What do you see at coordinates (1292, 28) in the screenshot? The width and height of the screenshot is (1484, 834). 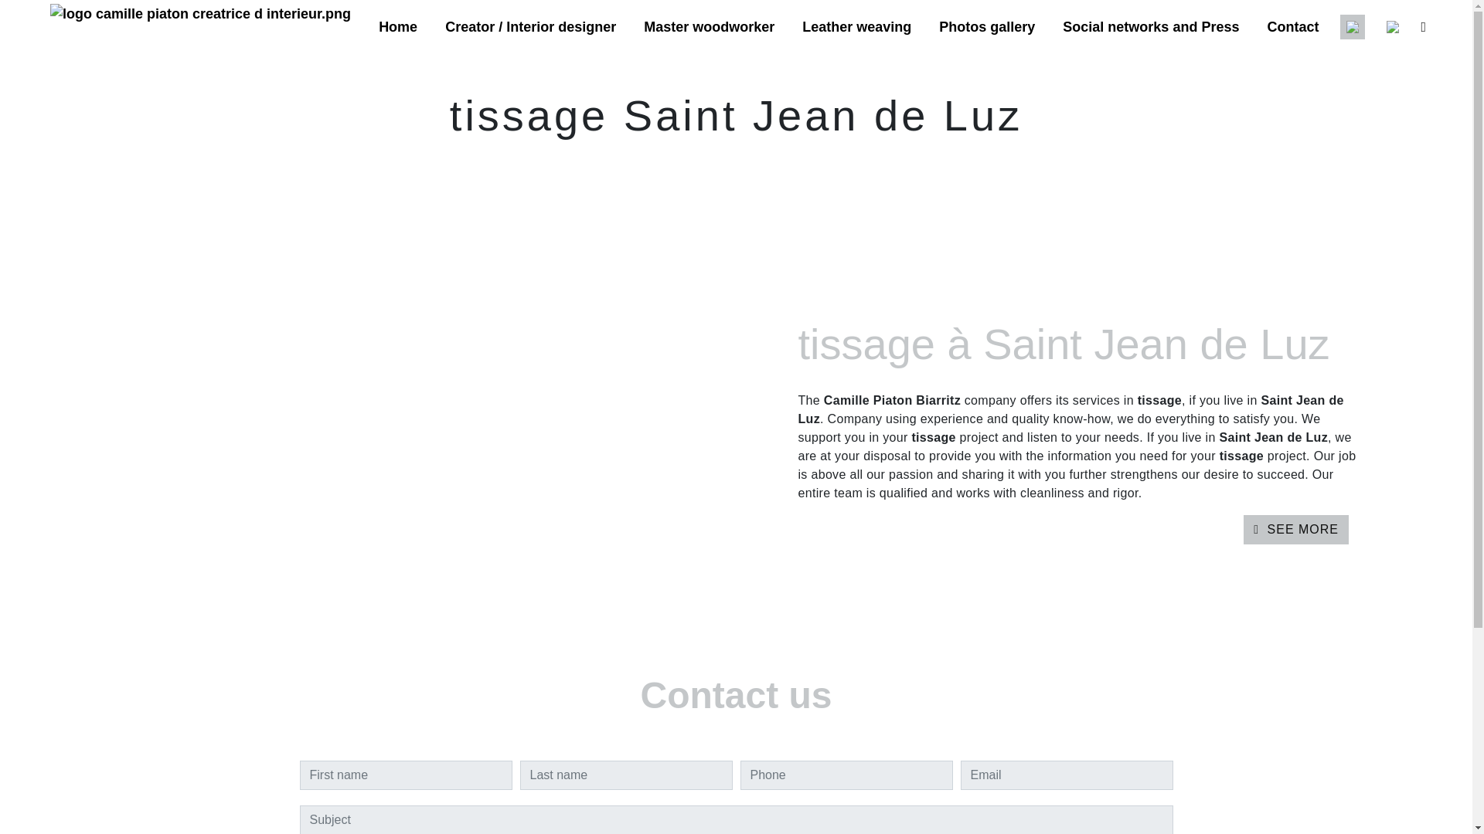 I see `Contact` at bounding box center [1292, 28].